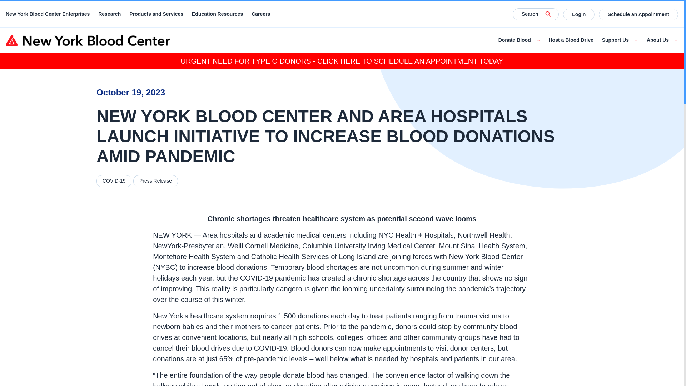 This screenshot has height=386, width=686. I want to click on Products and Services, so click(156, 14).